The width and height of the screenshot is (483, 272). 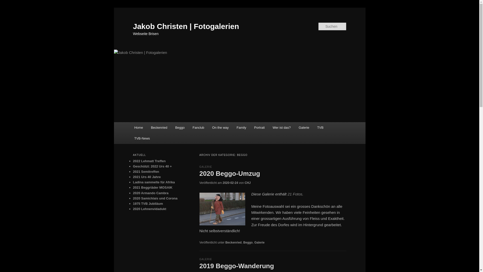 What do you see at coordinates (229, 174) in the screenshot?
I see `2020 Beggo-Umzug` at bounding box center [229, 174].